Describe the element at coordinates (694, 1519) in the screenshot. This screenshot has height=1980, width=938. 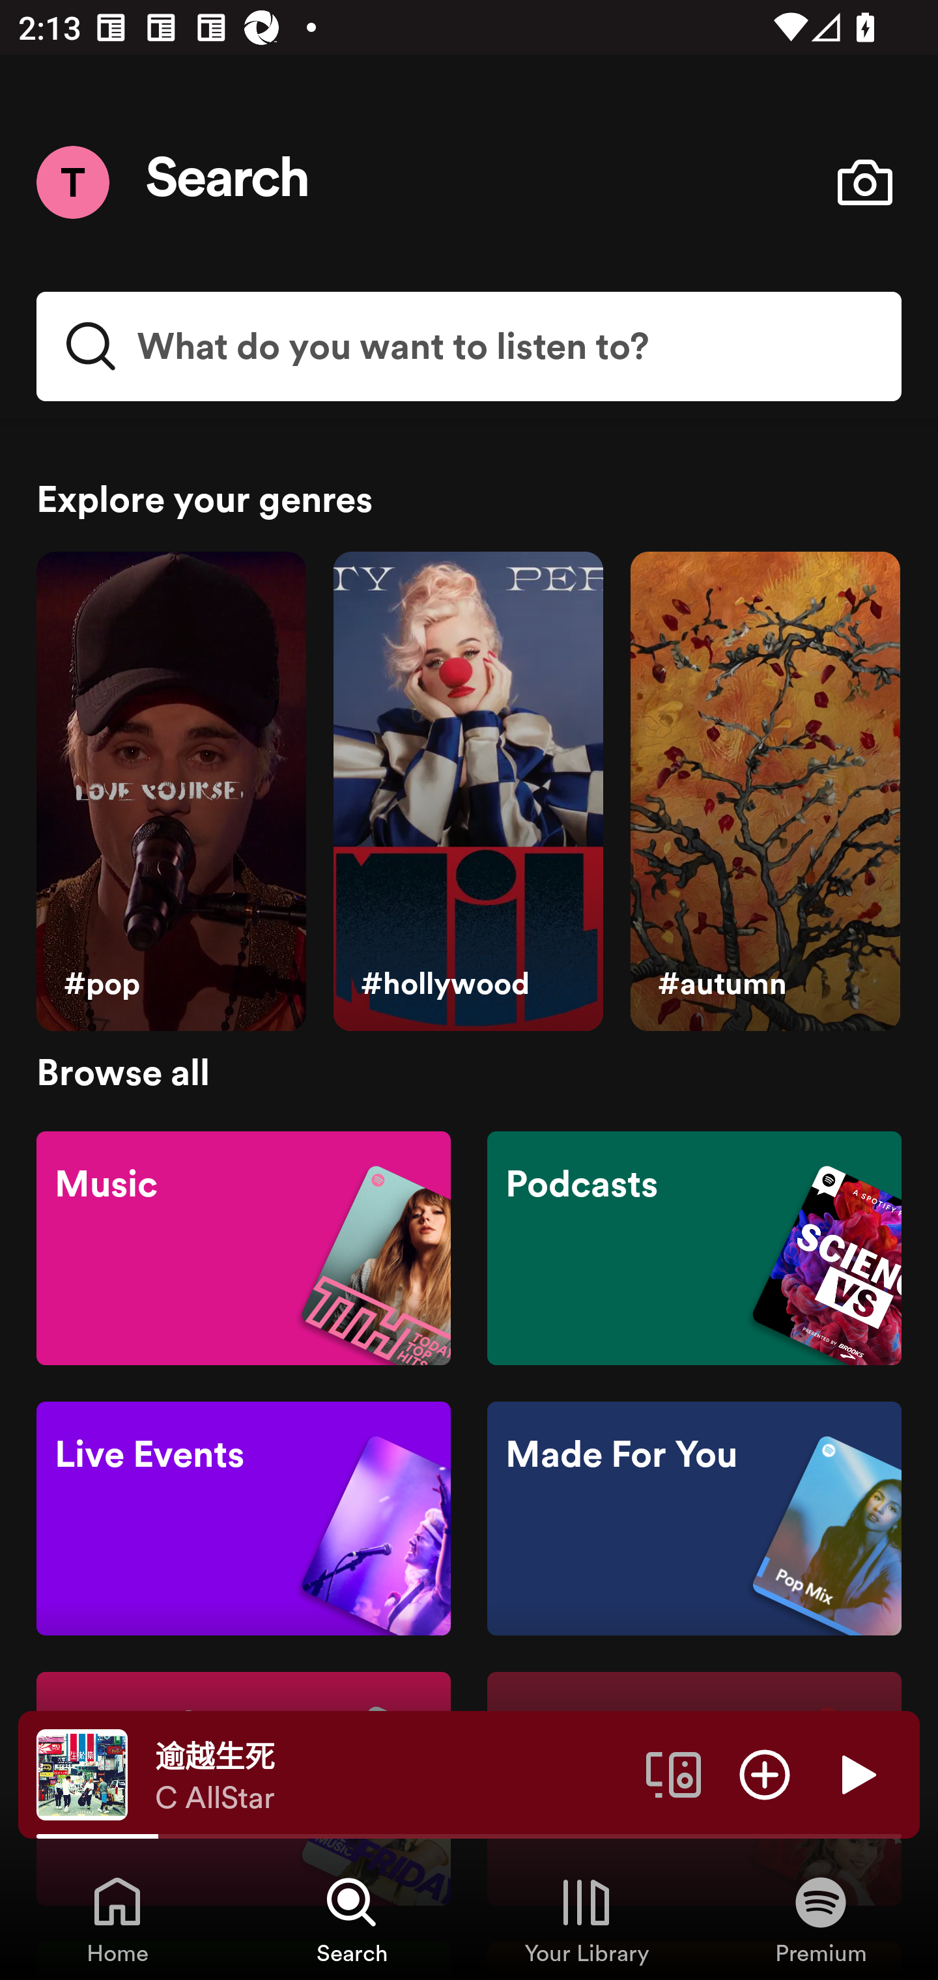
I see `Made For You` at that location.